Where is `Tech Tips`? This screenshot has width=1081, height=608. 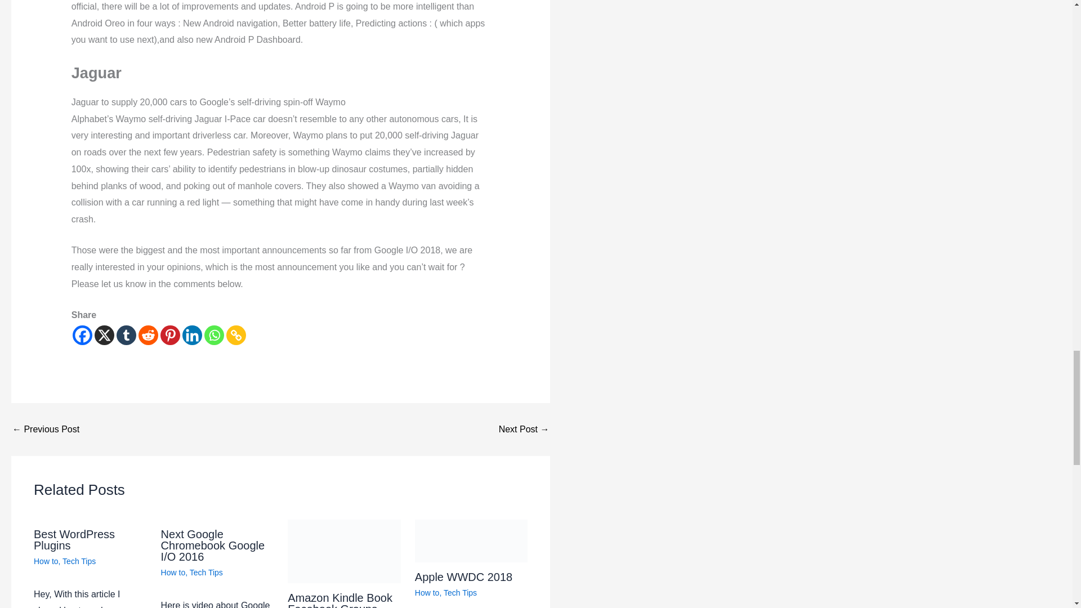
Tech Tips is located at coordinates (459, 592).